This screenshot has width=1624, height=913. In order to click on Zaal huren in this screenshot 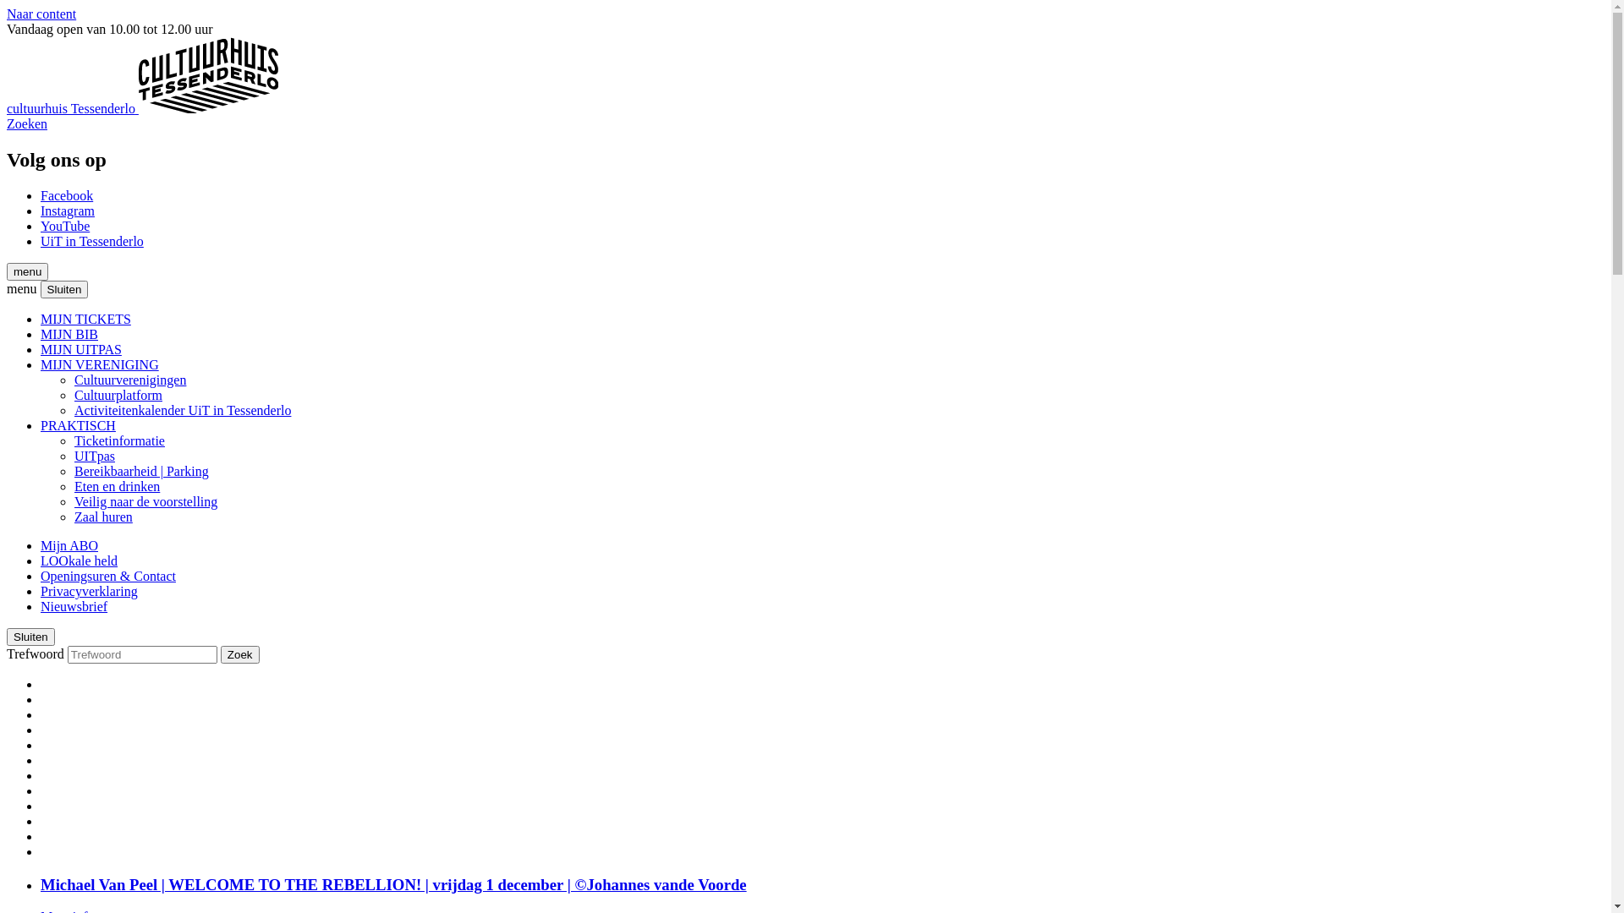, I will do `click(103, 517)`.